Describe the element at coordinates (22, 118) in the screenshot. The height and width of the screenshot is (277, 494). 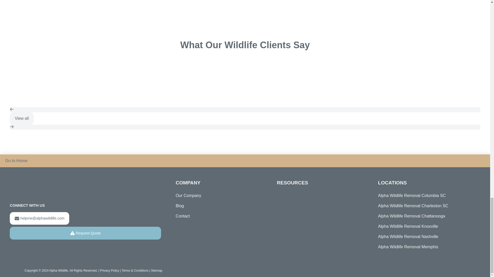
I see `View all` at that location.